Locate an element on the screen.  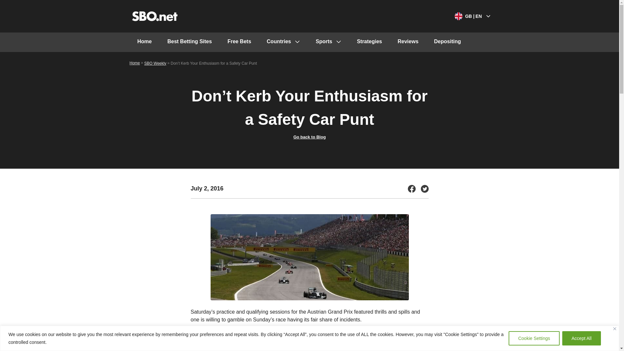
Countries is located at coordinates (283, 42).